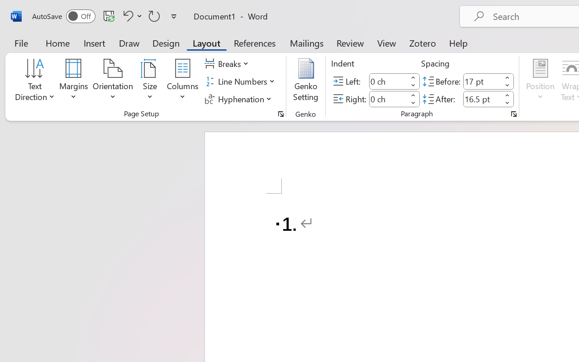  Describe the element at coordinates (154, 16) in the screenshot. I see `Repeat Doc Close` at that location.